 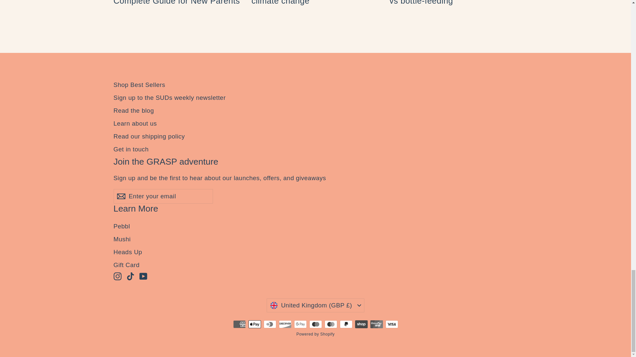 What do you see at coordinates (285, 324) in the screenshot?
I see `Discover` at bounding box center [285, 324].